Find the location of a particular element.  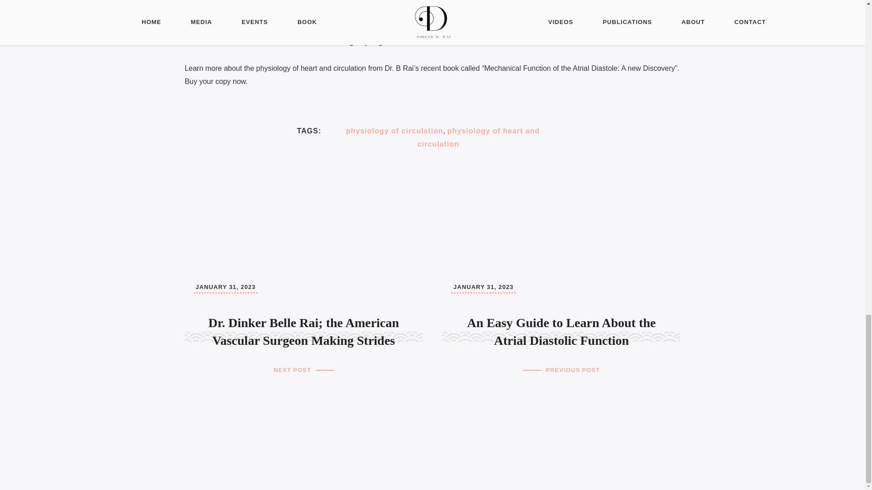

physiology of heart and circulation is located at coordinates (479, 137).